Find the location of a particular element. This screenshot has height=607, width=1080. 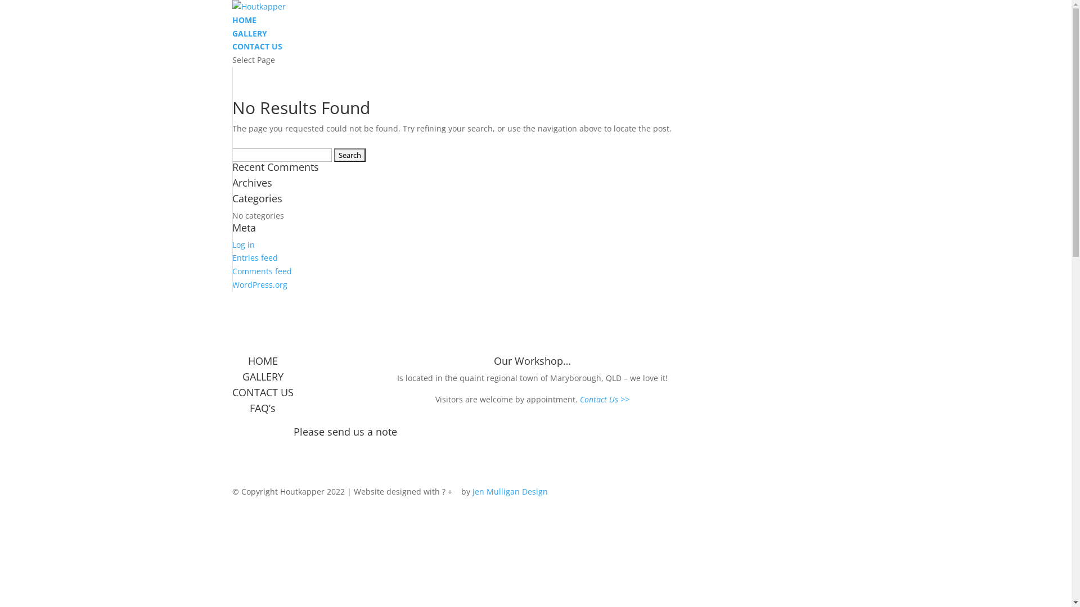

Contact Us >> is located at coordinates (604, 399).